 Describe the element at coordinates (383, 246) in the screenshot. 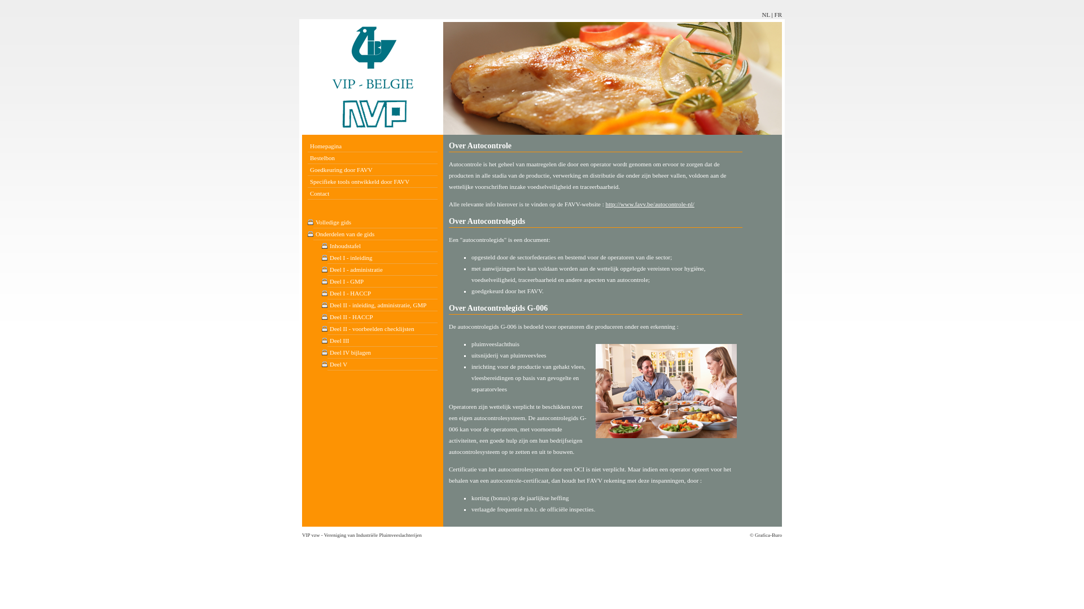

I see `Inhoudstafel` at that location.